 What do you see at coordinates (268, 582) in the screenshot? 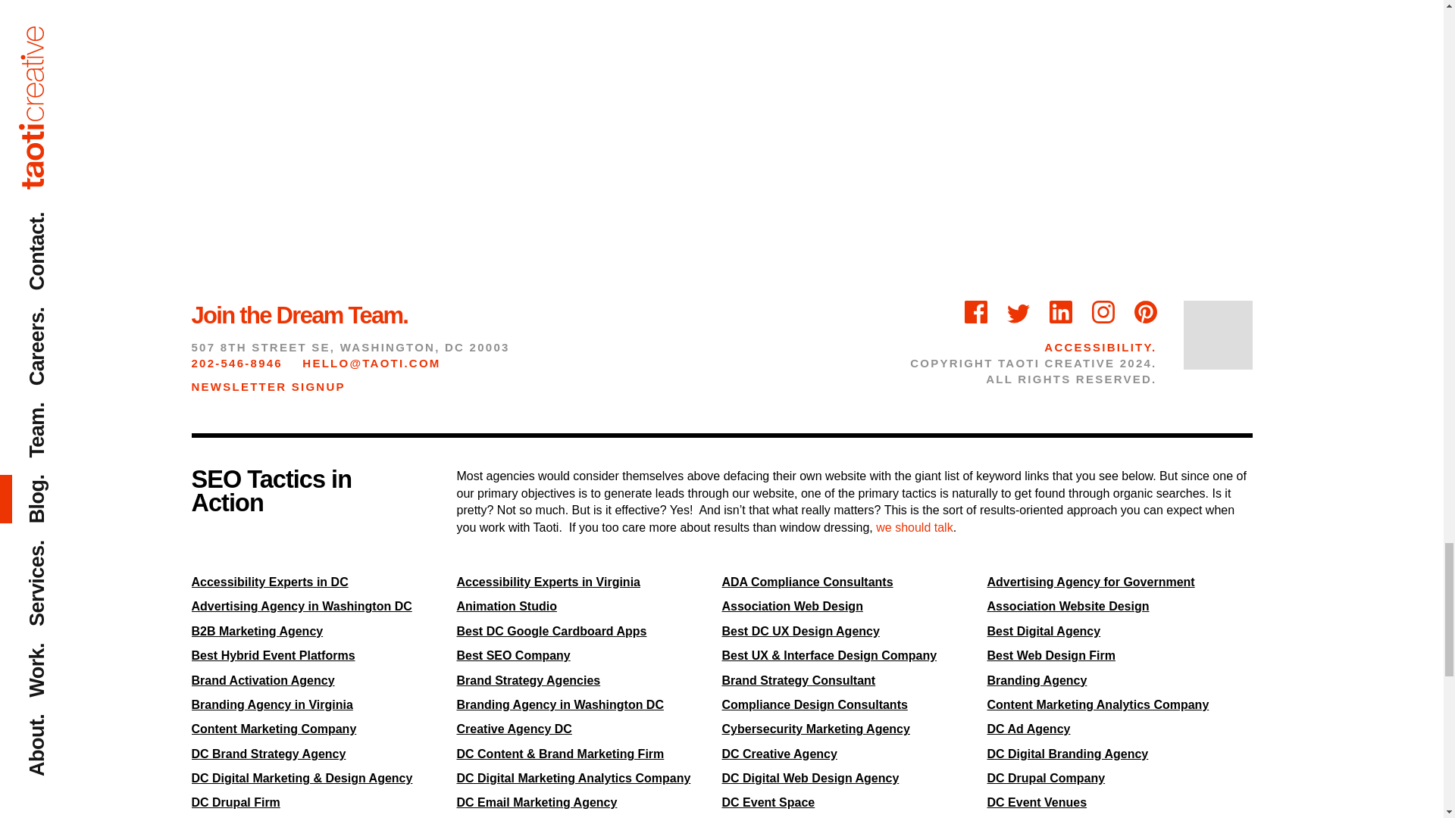
I see `Accessibility Experts in DC` at bounding box center [268, 582].